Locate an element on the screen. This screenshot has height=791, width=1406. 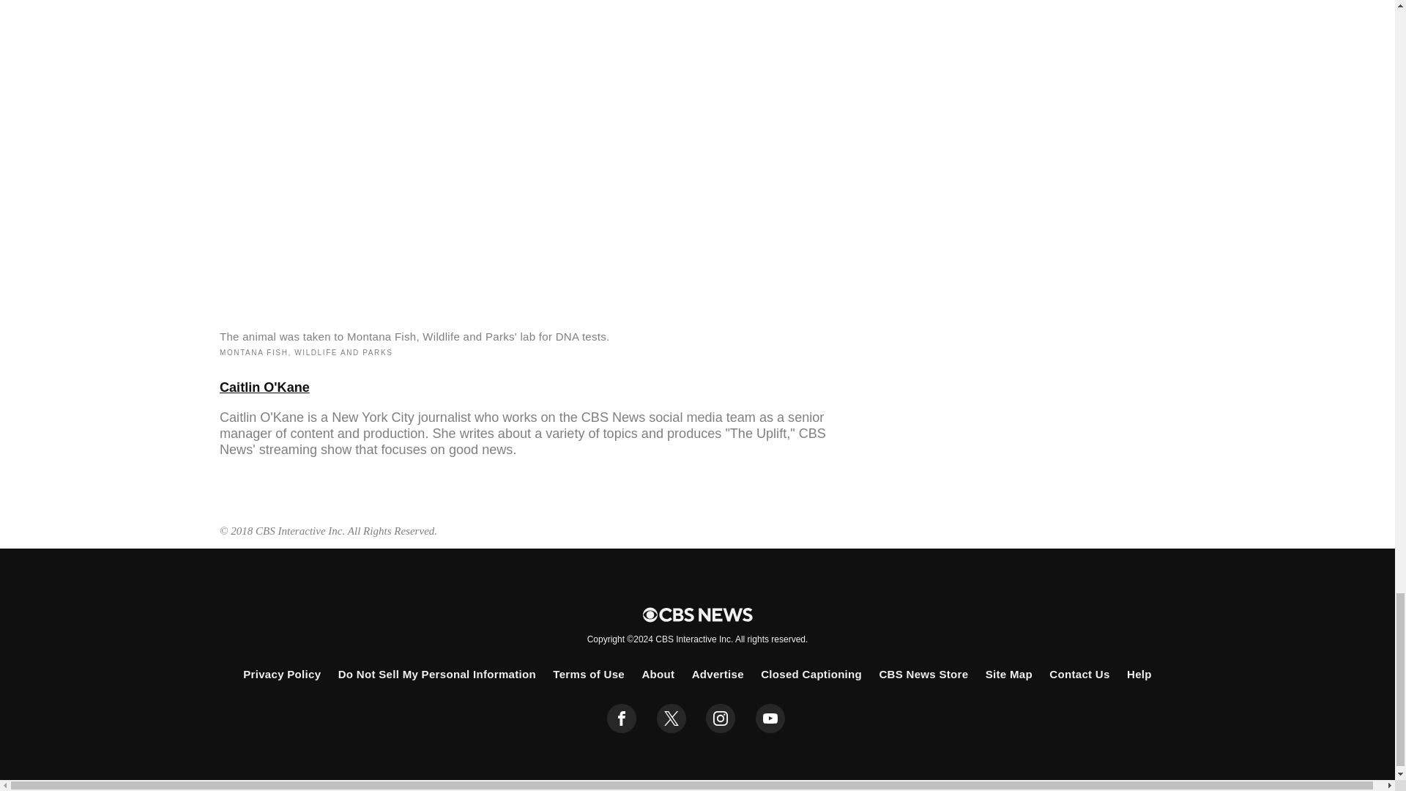
instagram is located at coordinates (721, 718).